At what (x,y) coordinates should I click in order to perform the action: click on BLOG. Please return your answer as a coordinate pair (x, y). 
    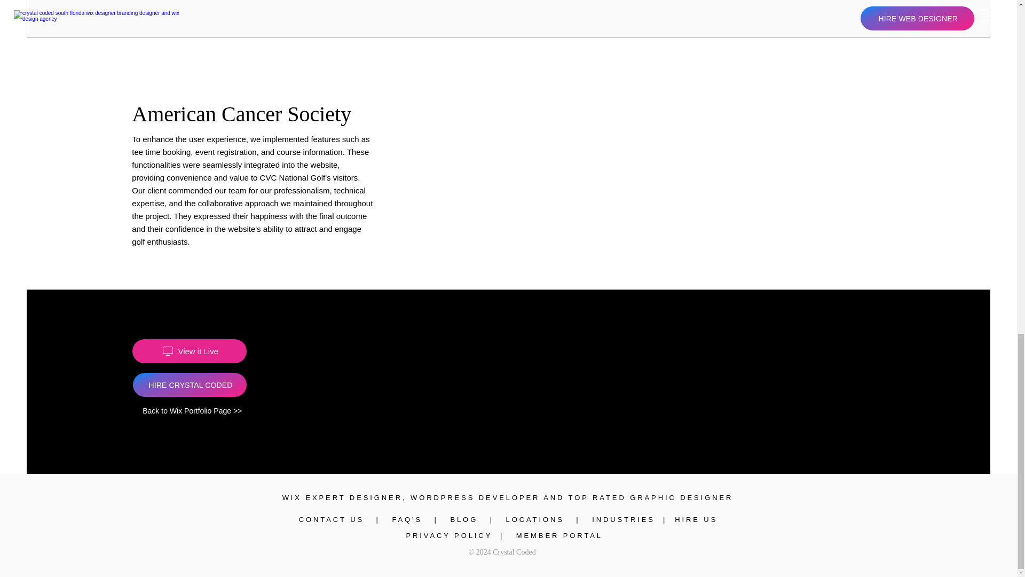
    Looking at the image, I should click on (463, 519).